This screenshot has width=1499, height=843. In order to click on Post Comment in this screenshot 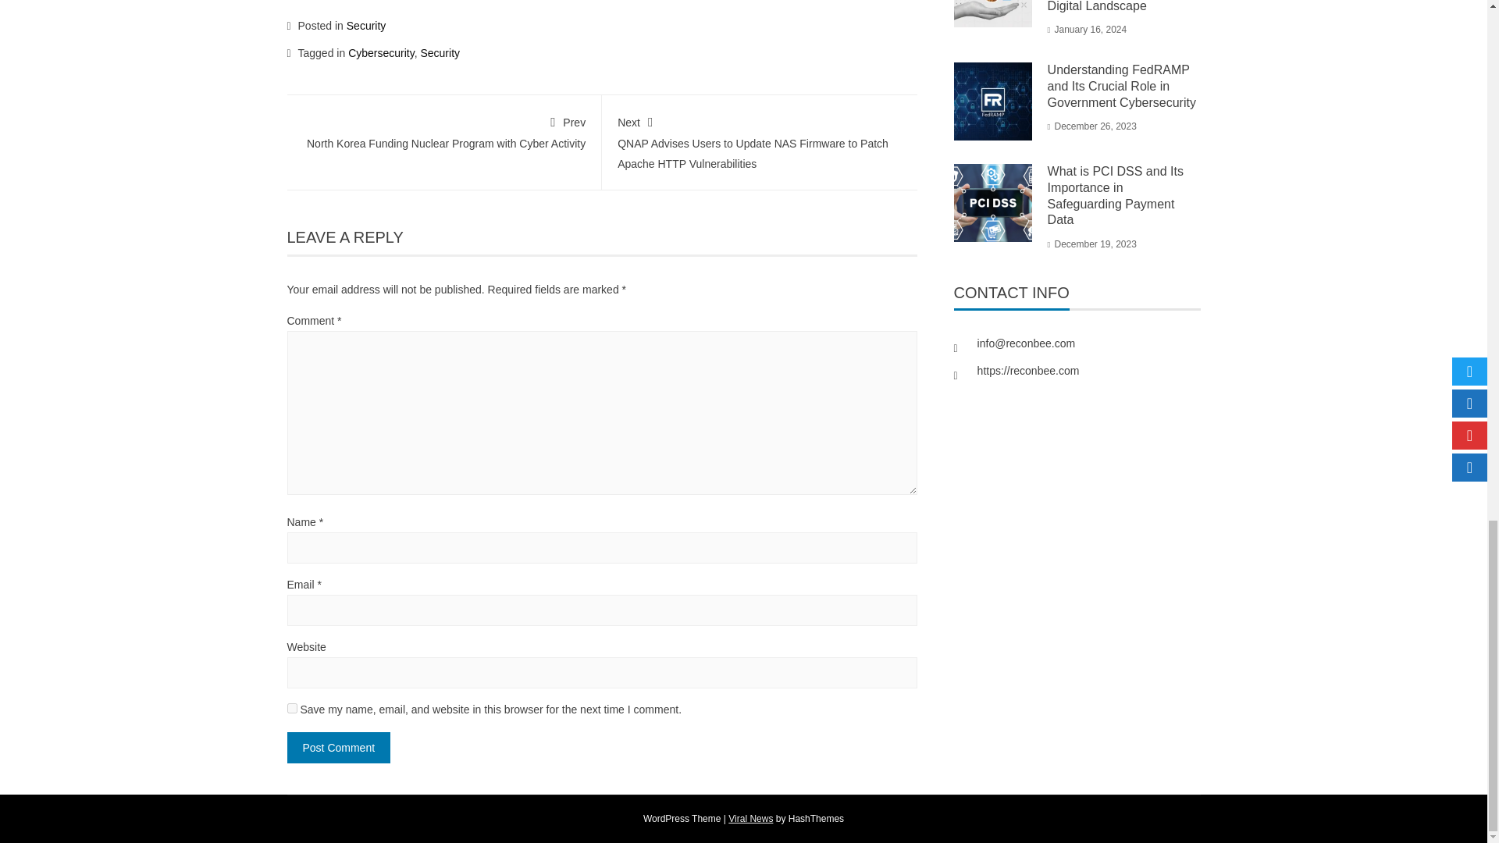, I will do `click(339, 748)`.